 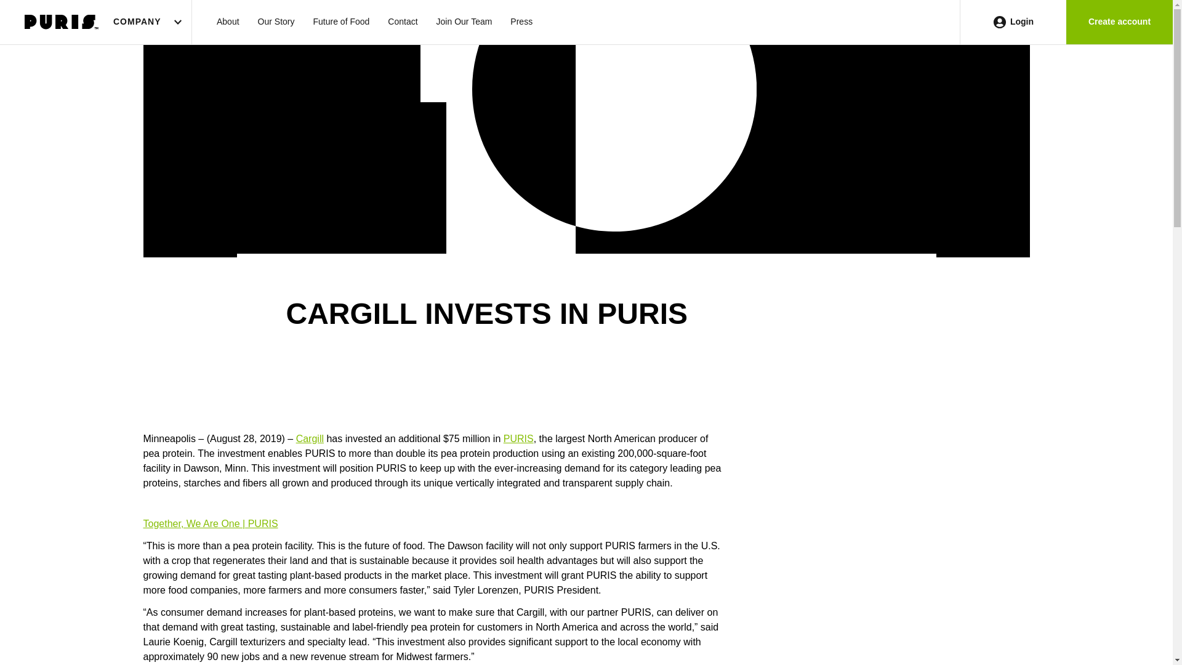 What do you see at coordinates (341, 22) in the screenshot?
I see `Future of Food` at bounding box center [341, 22].